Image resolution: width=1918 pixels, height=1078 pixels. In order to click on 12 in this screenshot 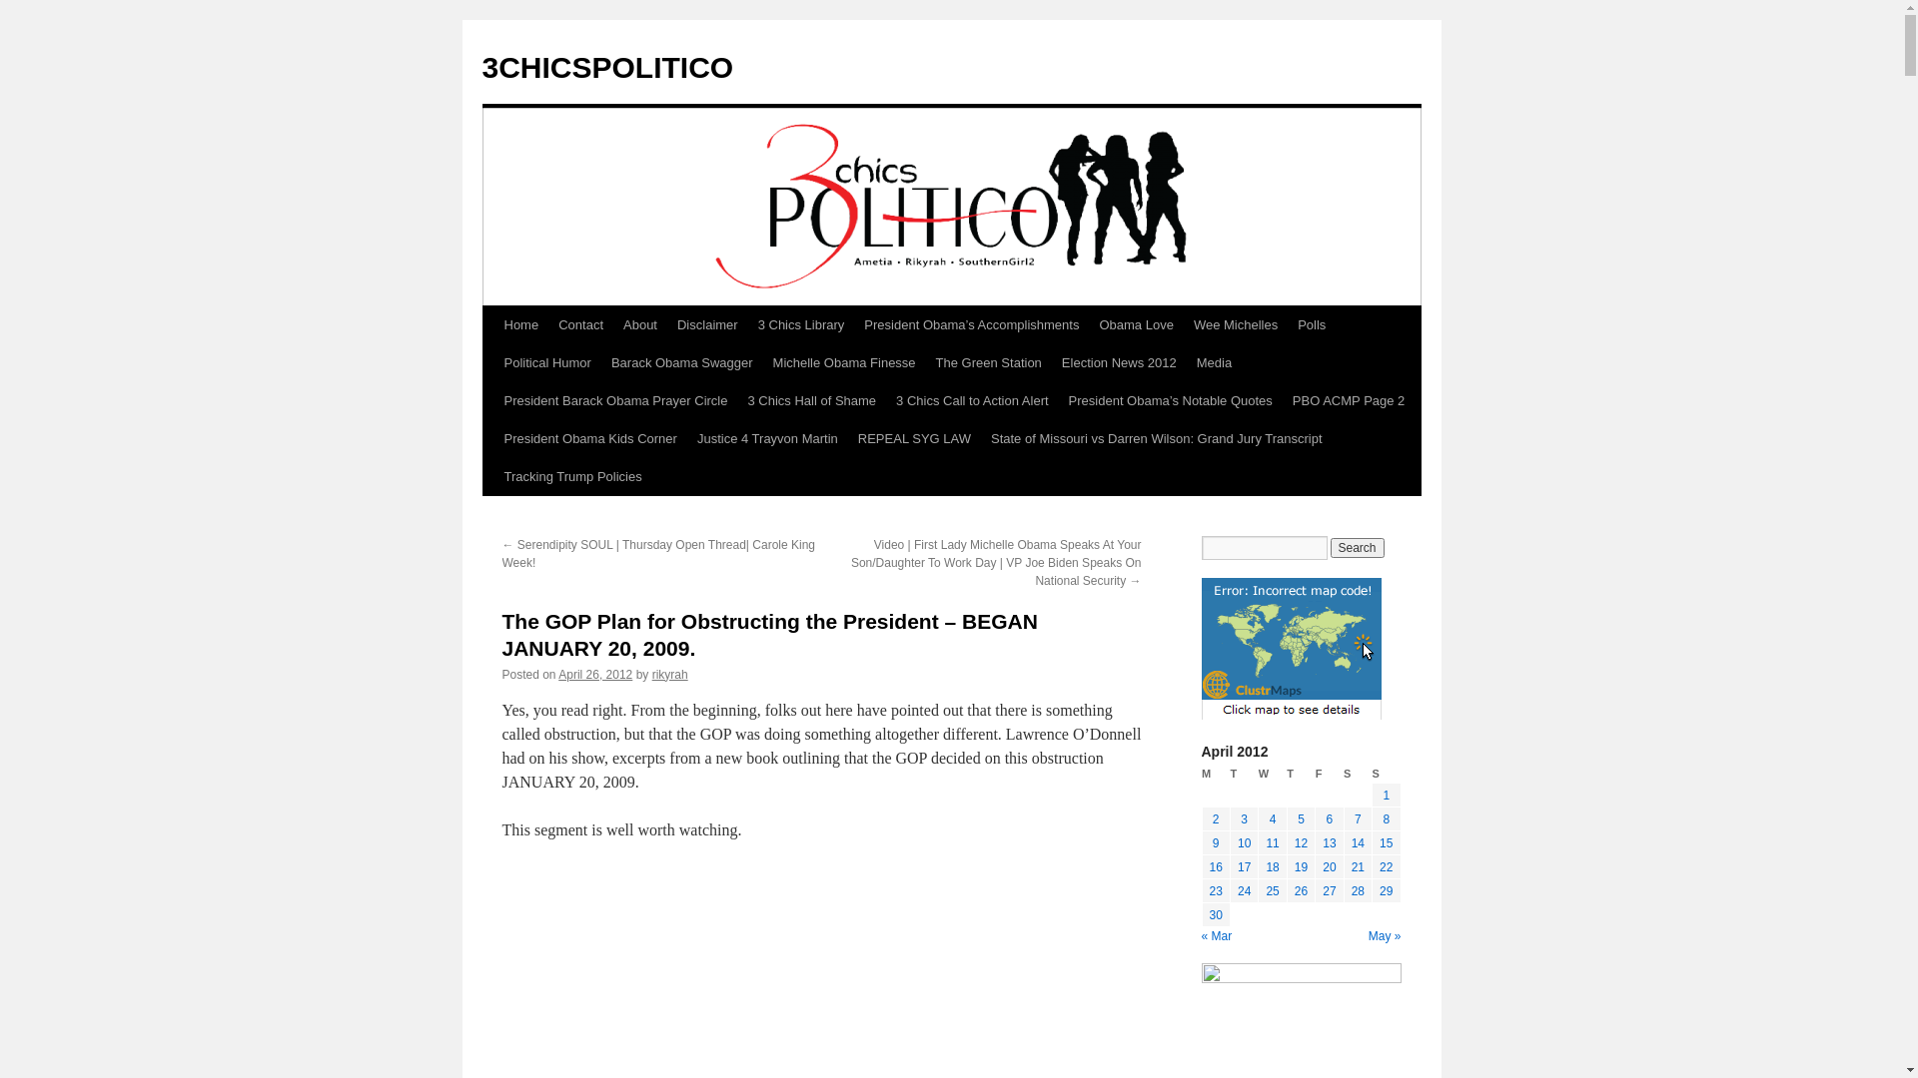, I will do `click(1301, 843)`.